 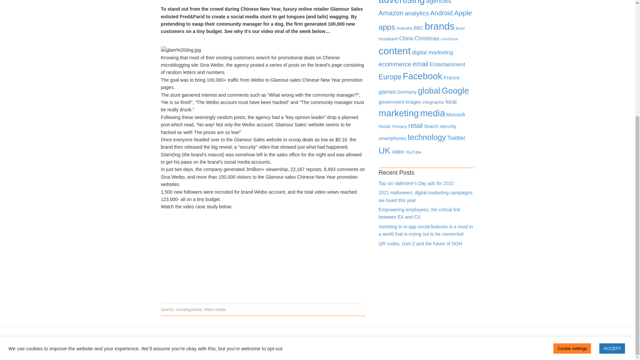 I want to click on media, so click(x=220, y=310).